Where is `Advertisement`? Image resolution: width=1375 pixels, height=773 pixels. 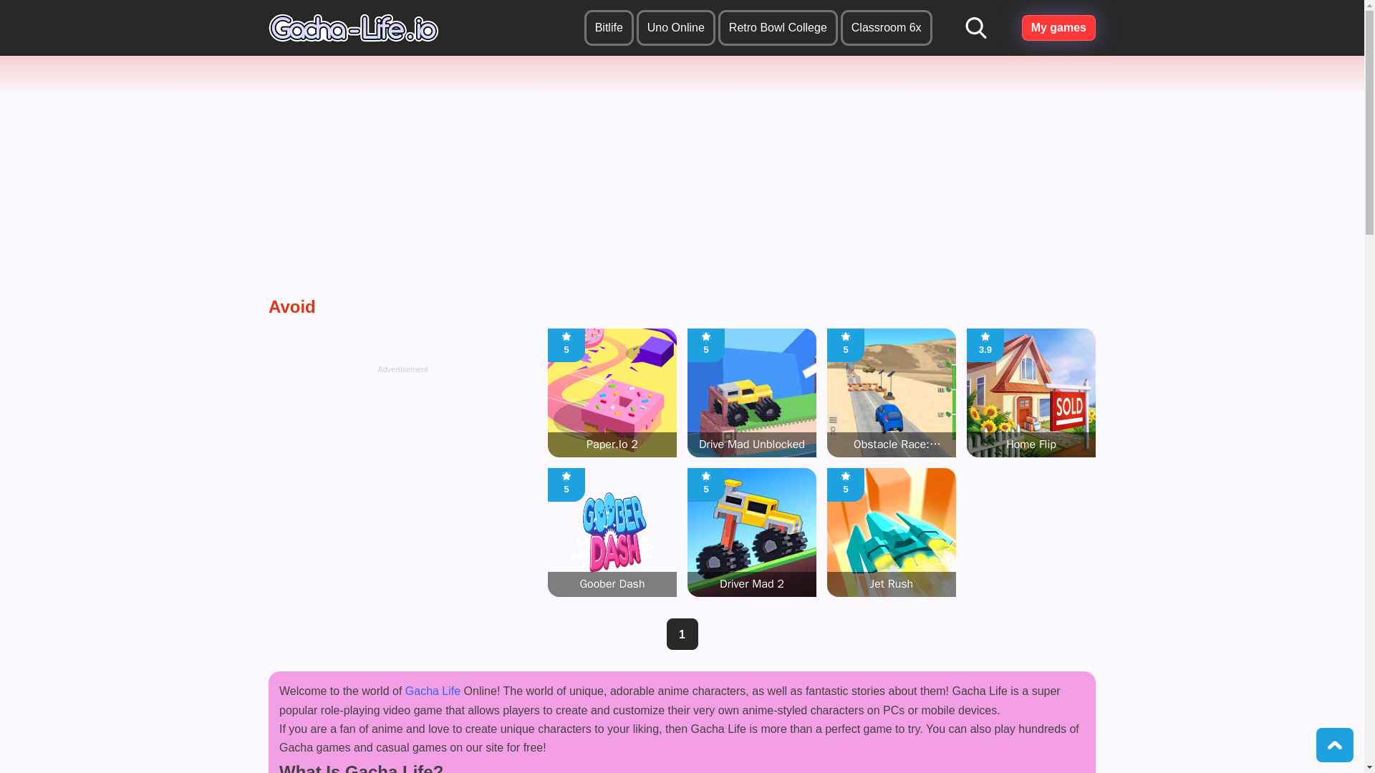
Advertisement is located at coordinates (887, 27).